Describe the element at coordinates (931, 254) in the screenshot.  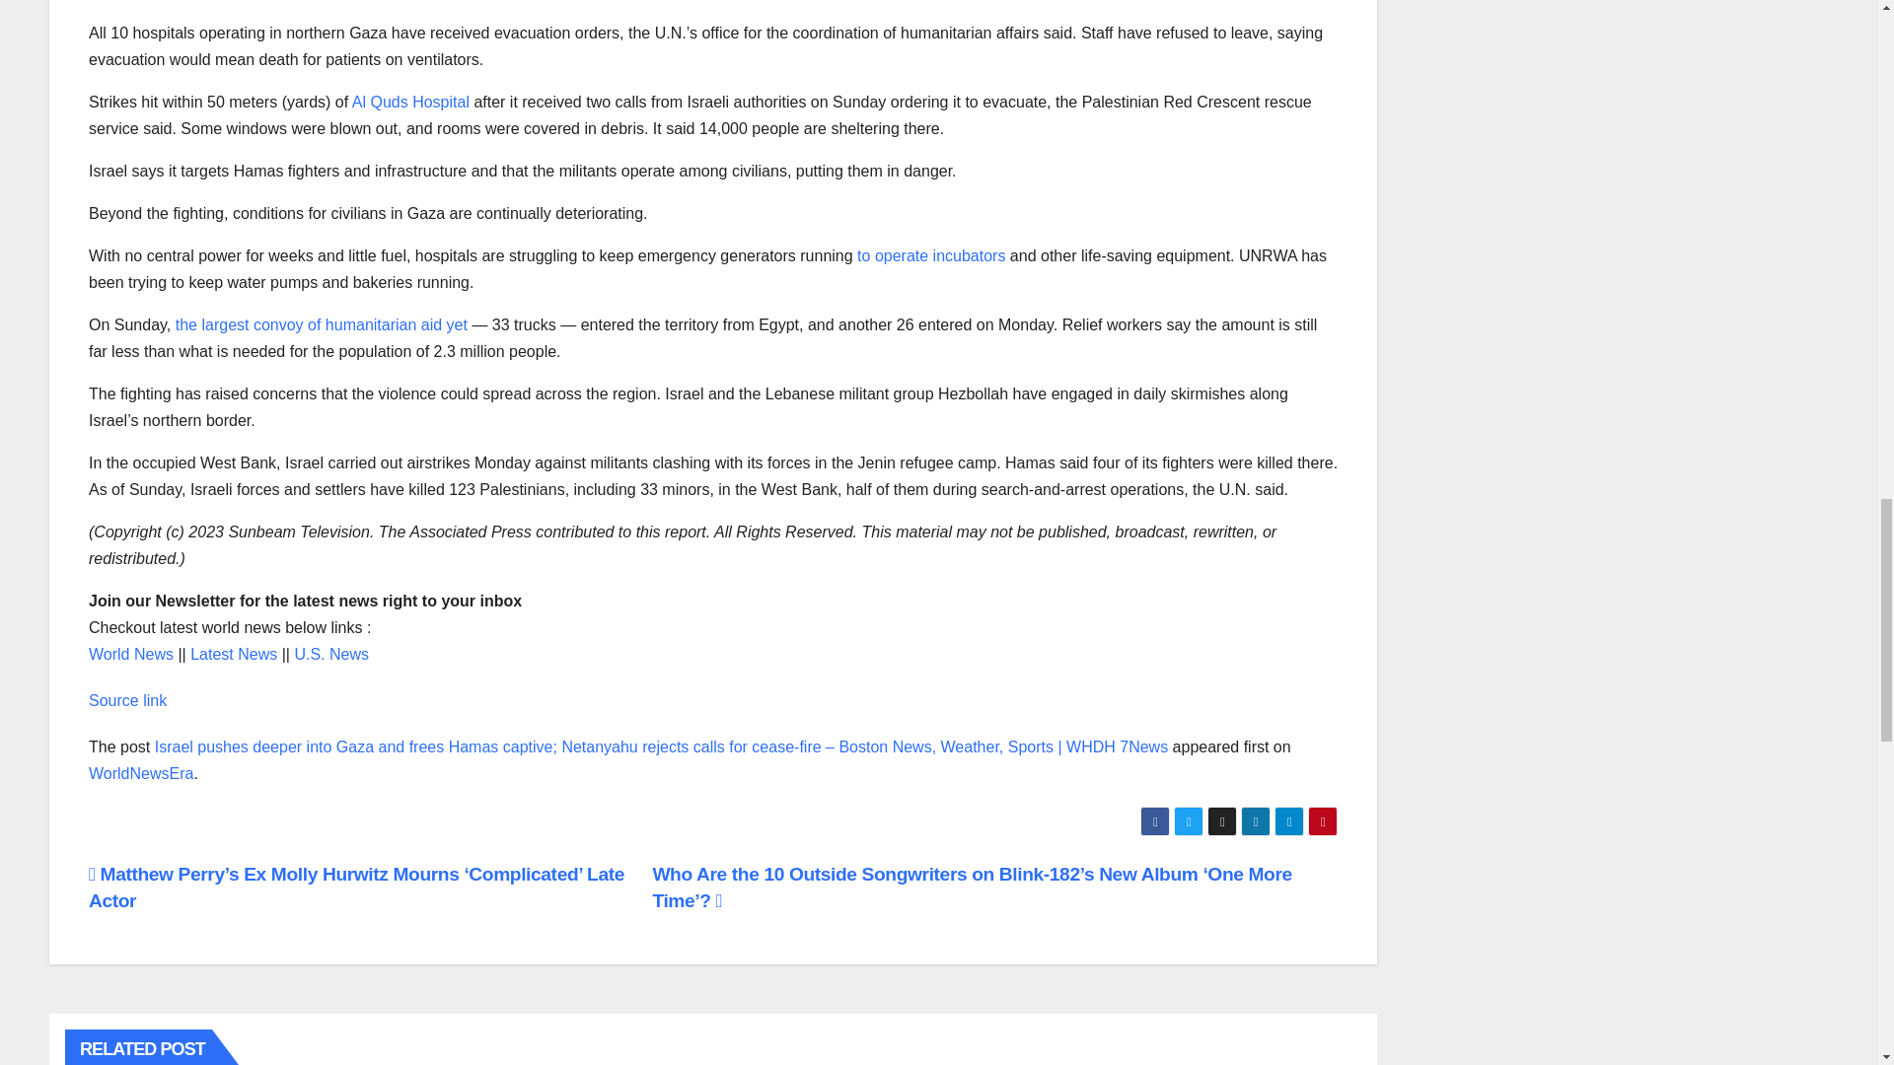
I see `to operate incubators` at that location.